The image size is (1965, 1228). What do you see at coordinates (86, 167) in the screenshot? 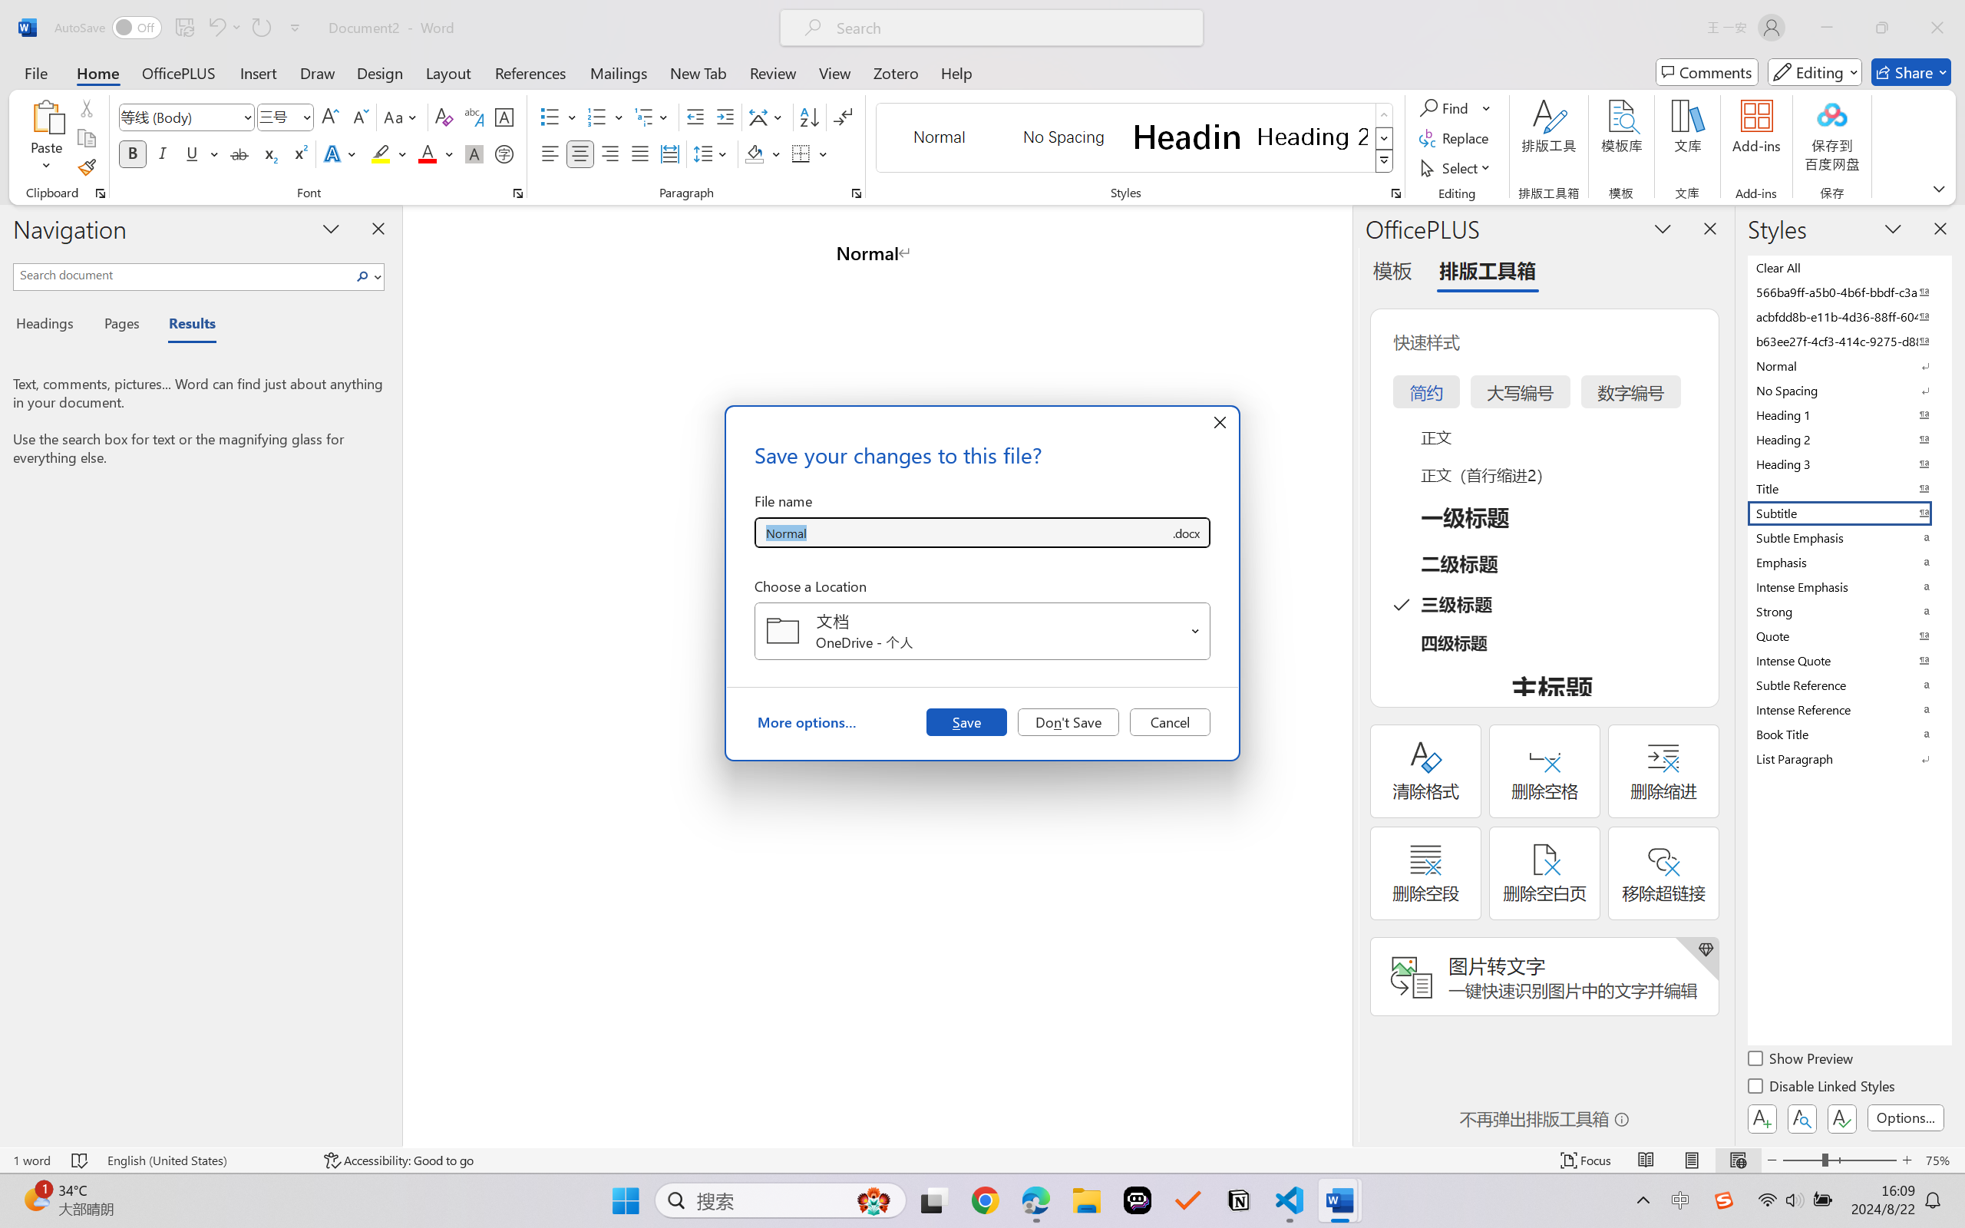
I see `Format Painter` at bounding box center [86, 167].